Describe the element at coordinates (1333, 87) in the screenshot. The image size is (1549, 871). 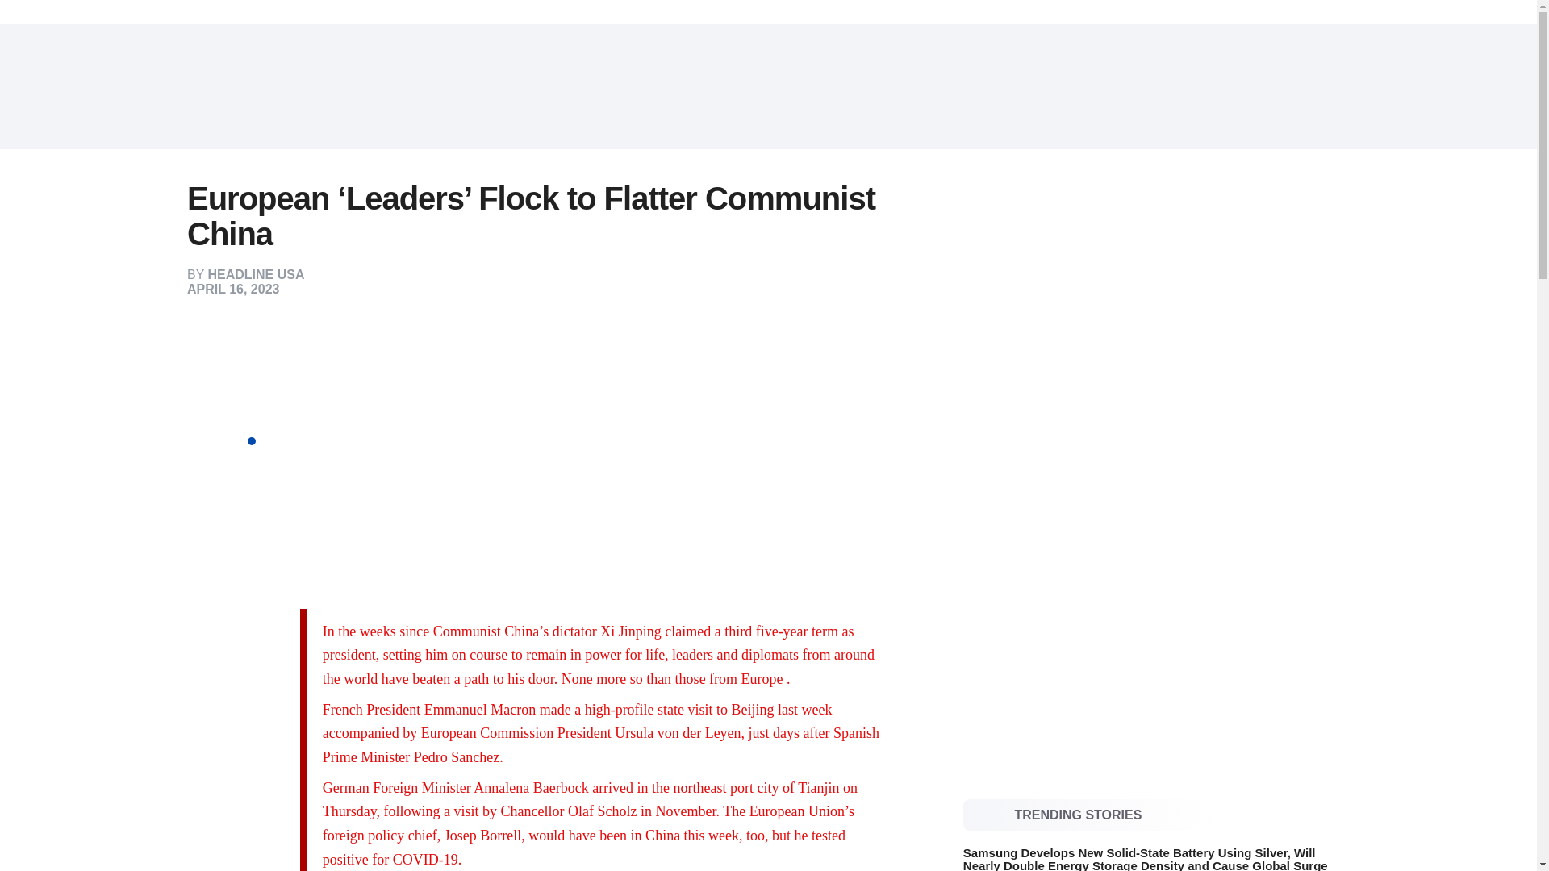
I see `Search` at that location.